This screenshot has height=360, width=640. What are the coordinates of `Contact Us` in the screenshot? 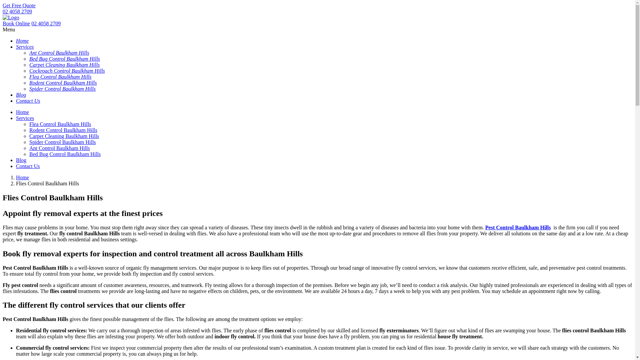 It's located at (28, 166).